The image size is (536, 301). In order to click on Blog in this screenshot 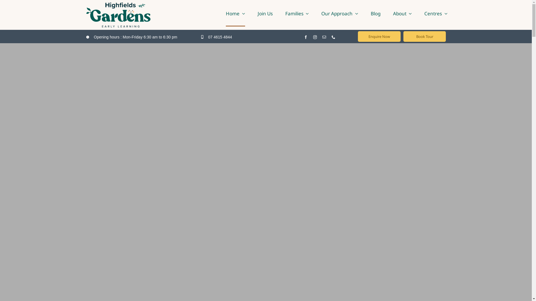, I will do `click(376, 13)`.